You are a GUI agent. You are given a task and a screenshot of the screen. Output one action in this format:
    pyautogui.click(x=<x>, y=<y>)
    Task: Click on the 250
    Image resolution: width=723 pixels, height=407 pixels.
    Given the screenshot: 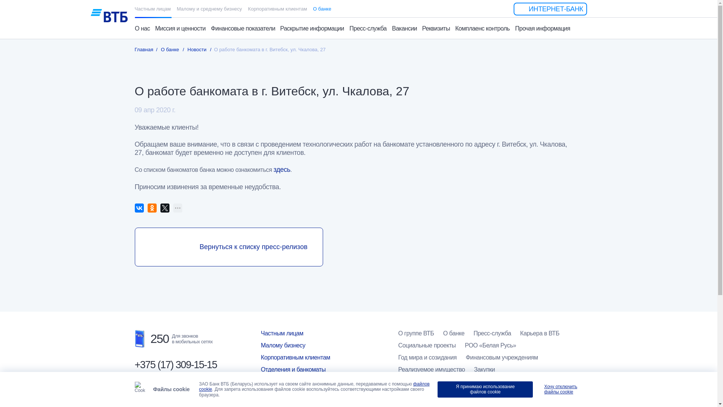 What is the action you would take?
    pyautogui.click(x=152, y=339)
    